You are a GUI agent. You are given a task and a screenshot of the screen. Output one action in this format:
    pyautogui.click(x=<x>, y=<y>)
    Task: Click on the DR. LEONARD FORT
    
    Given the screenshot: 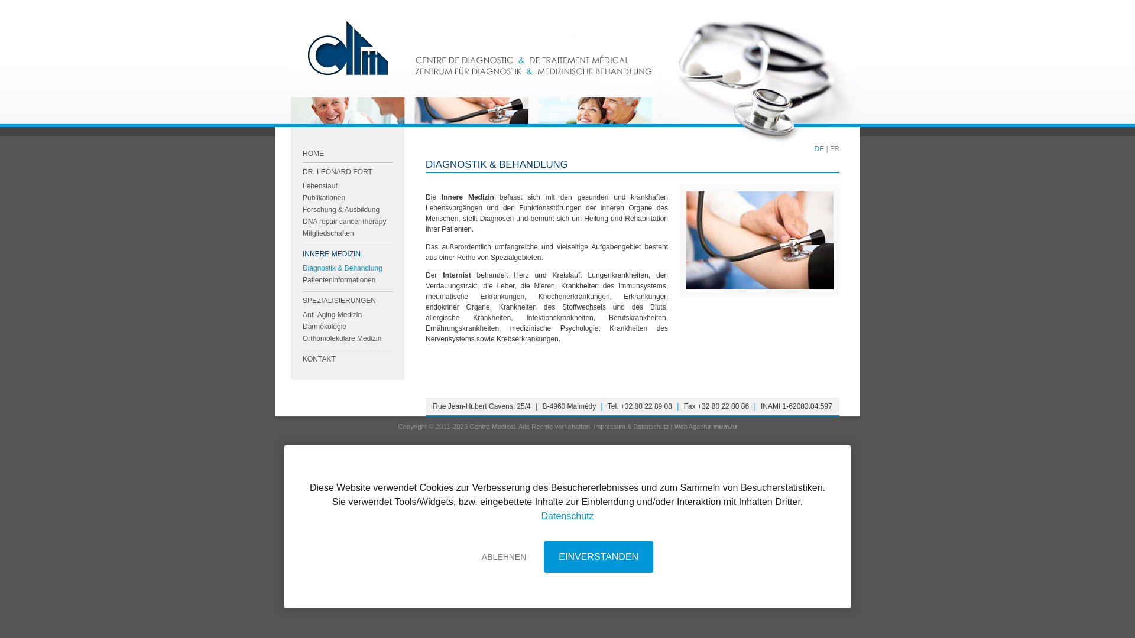 What is the action you would take?
    pyautogui.click(x=338, y=172)
    